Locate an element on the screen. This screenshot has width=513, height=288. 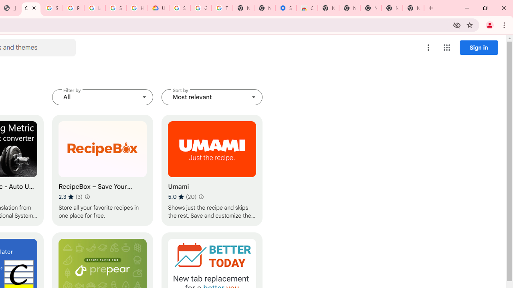
Average rating 2.3 out of 5 stars. 3 ratings. is located at coordinates (71, 196).